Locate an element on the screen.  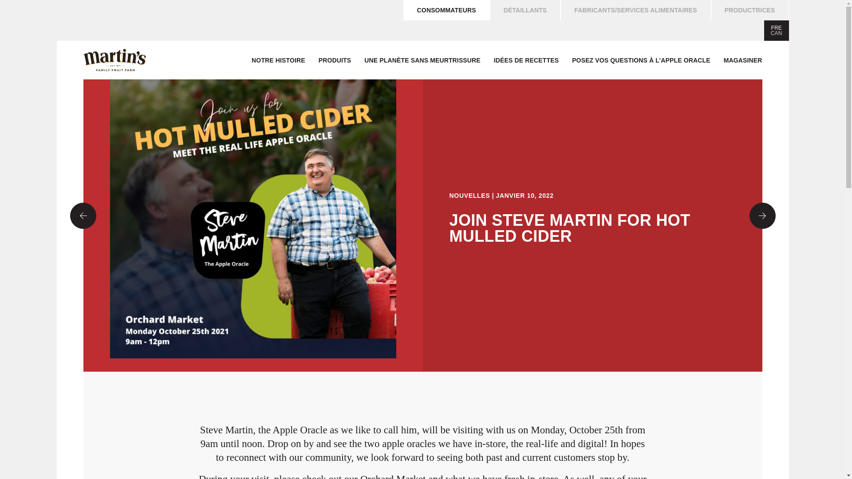
PRODUITS is located at coordinates (335, 60).